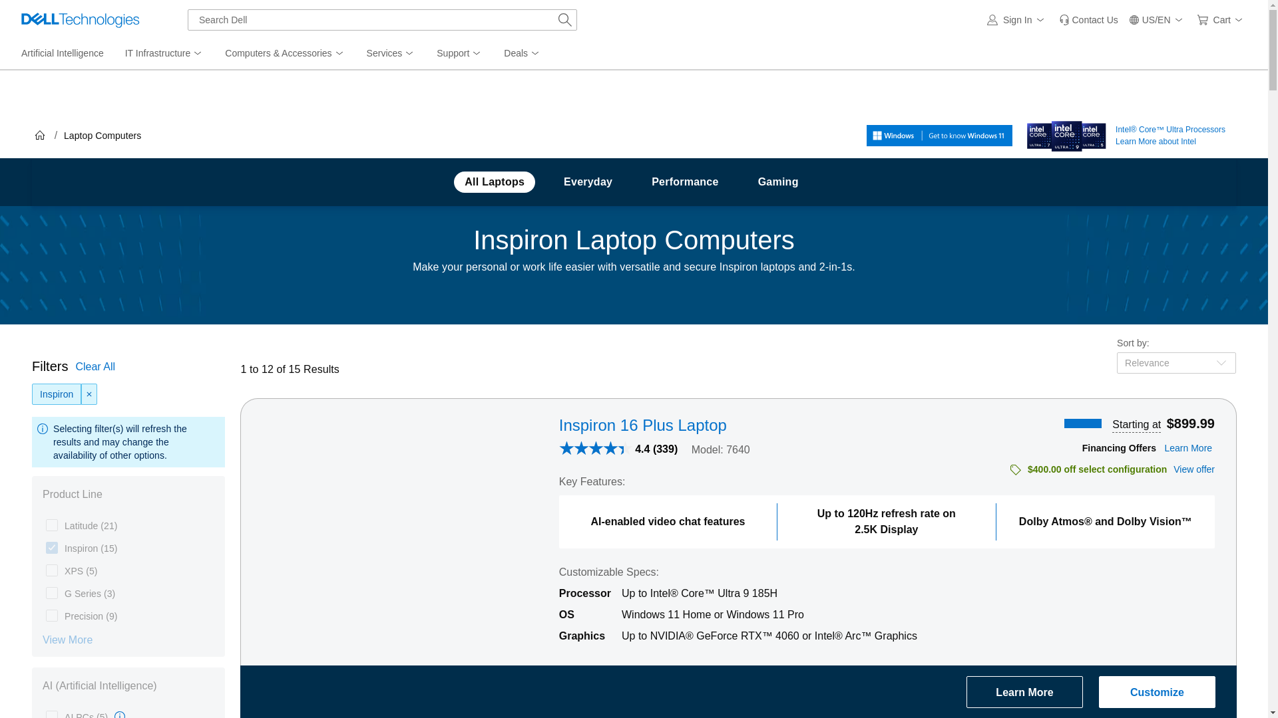 Image resolution: width=1278 pixels, height=718 pixels. I want to click on Performance, so click(684, 182).